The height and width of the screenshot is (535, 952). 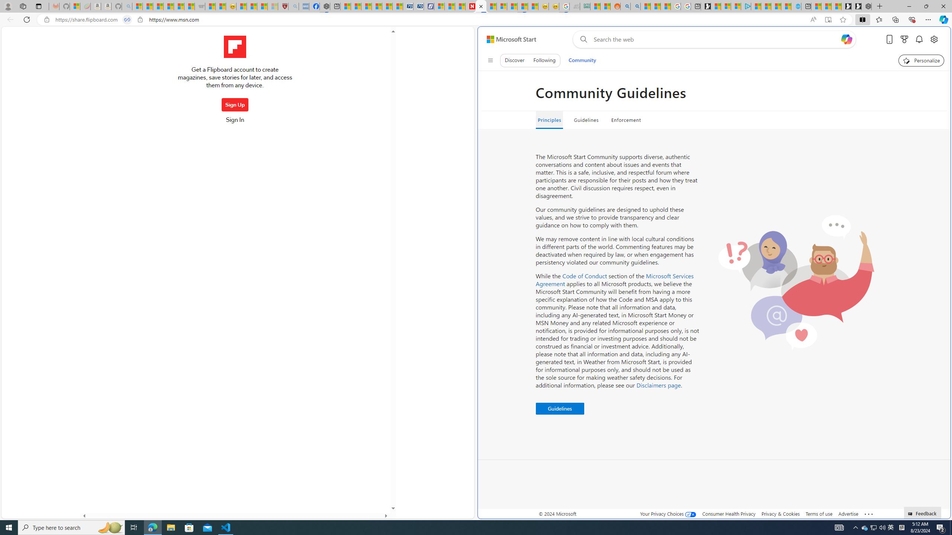 What do you see at coordinates (127, 20) in the screenshot?
I see `Tabs in split screen` at bounding box center [127, 20].